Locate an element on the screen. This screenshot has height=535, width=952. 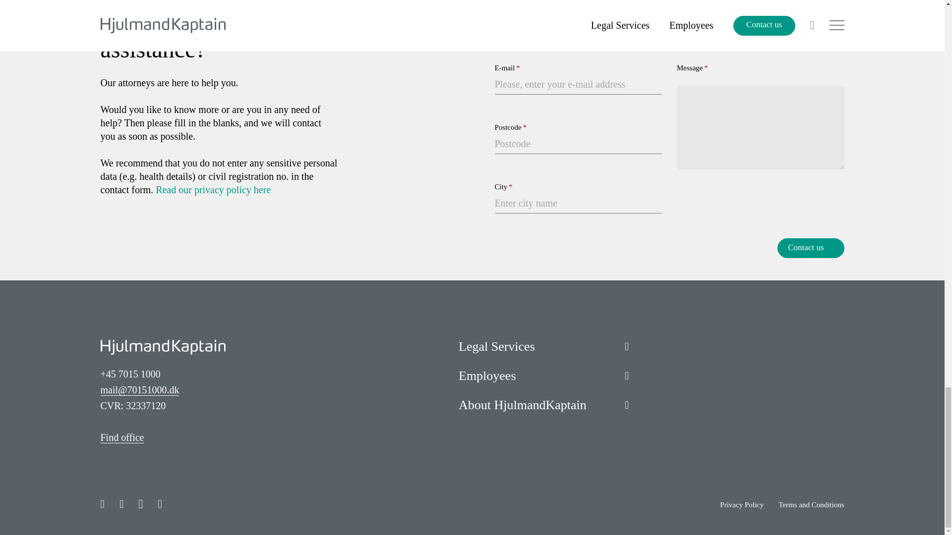
Contact HjulmandKaptain is located at coordinates (121, 437).